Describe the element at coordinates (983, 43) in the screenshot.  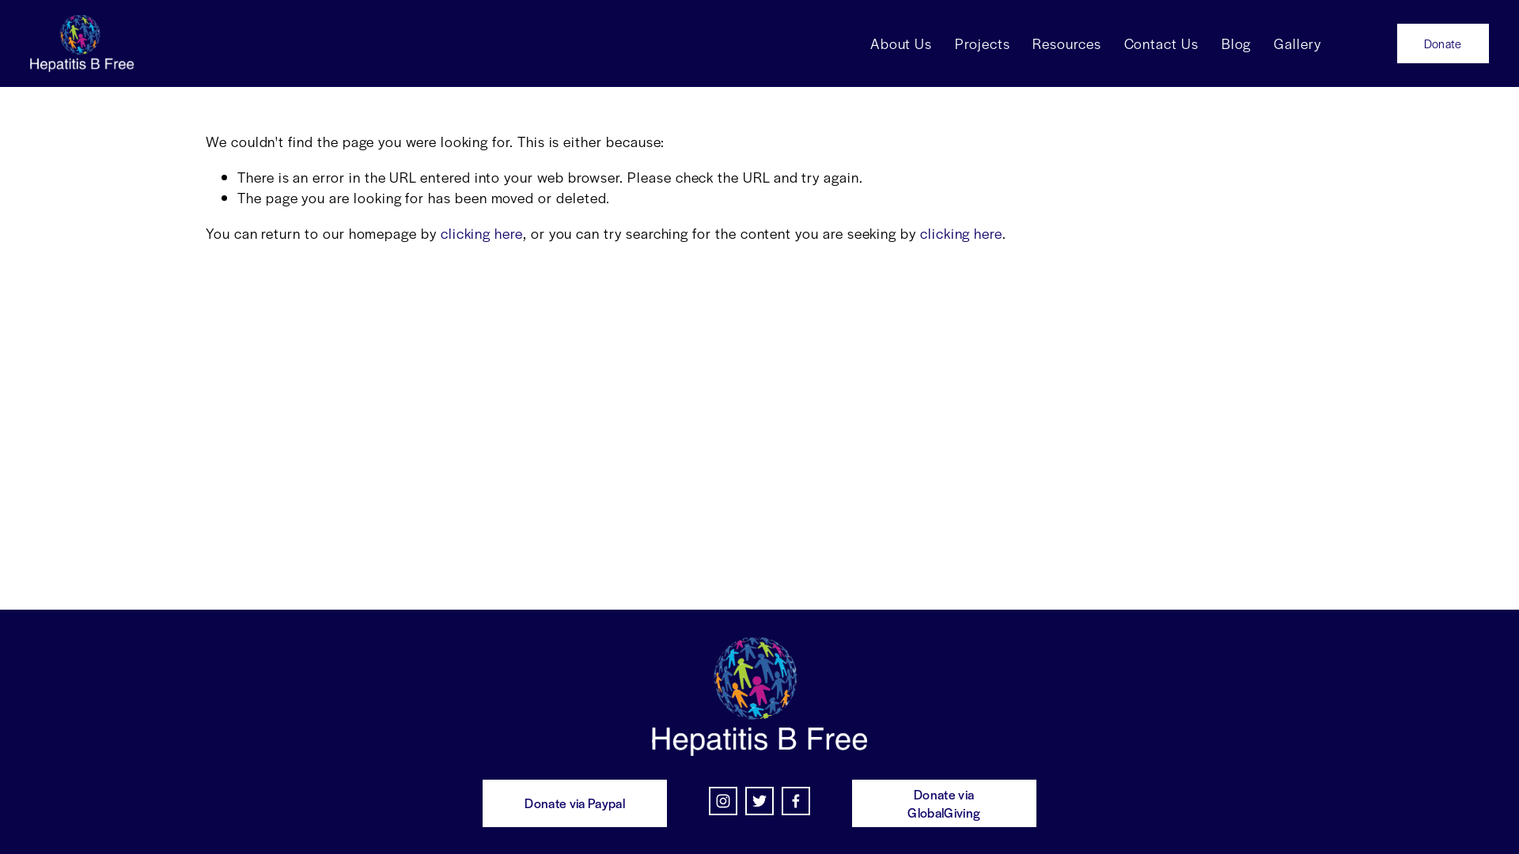
I see `Projects` at that location.